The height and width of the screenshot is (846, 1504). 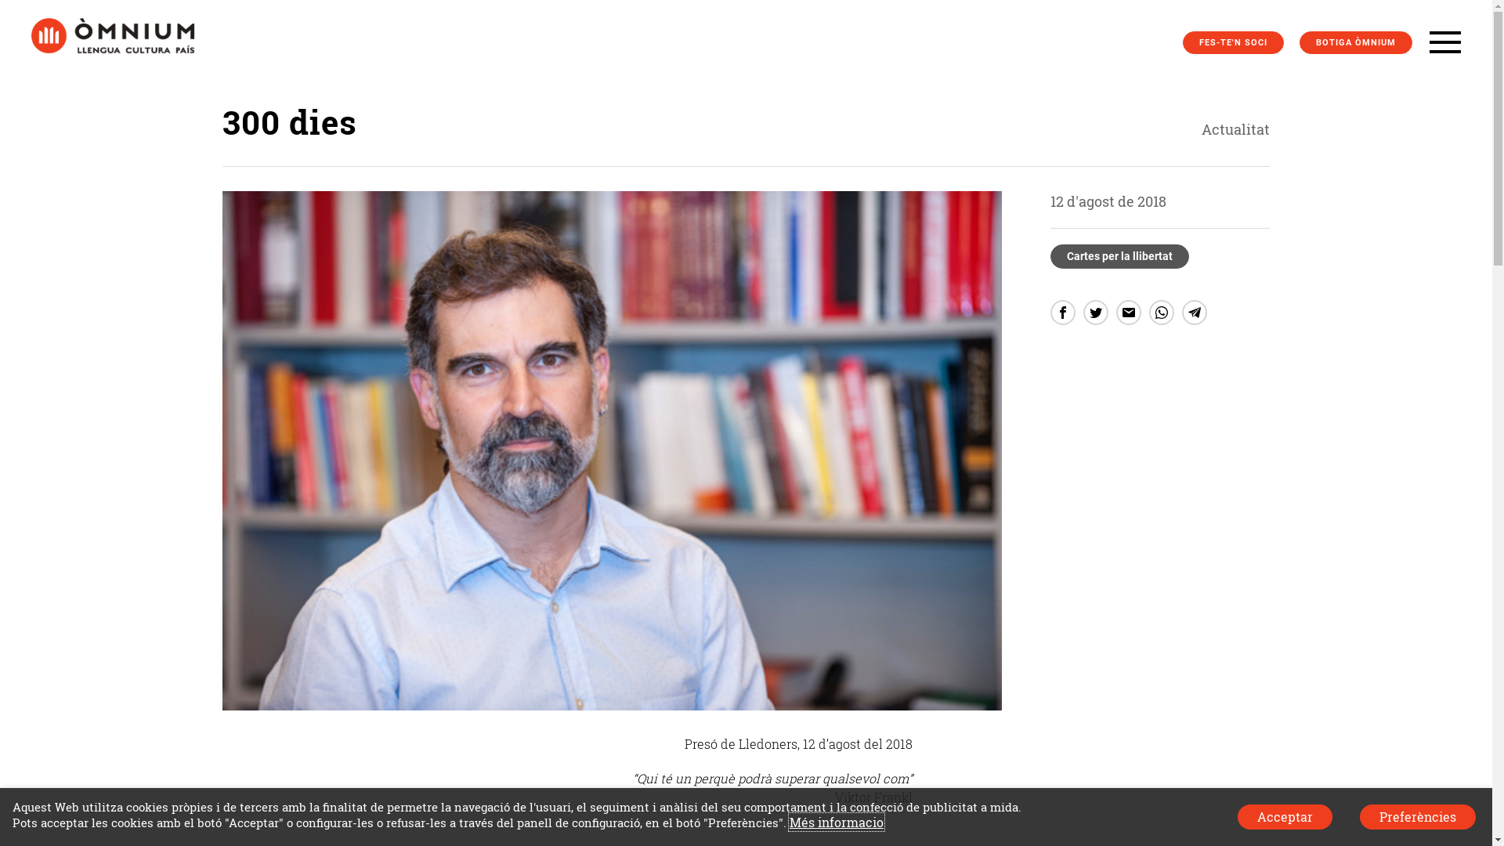 I want to click on Comparteix a Facebook, so click(x=1063, y=313).